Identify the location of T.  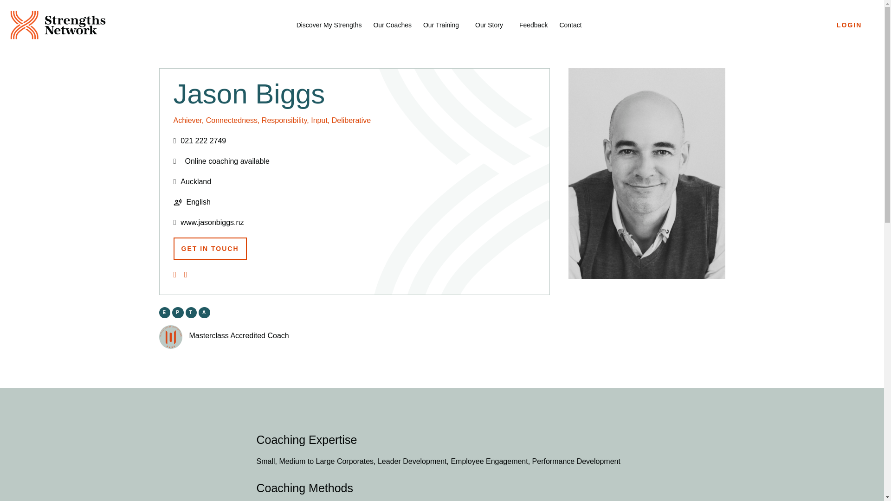
(191, 313).